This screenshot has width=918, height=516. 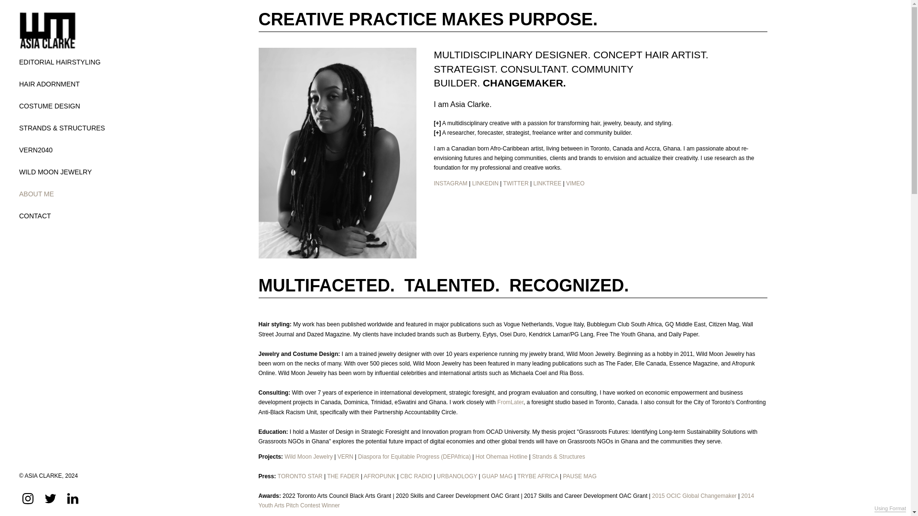 I want to click on PAUSE MAG, so click(x=579, y=476).